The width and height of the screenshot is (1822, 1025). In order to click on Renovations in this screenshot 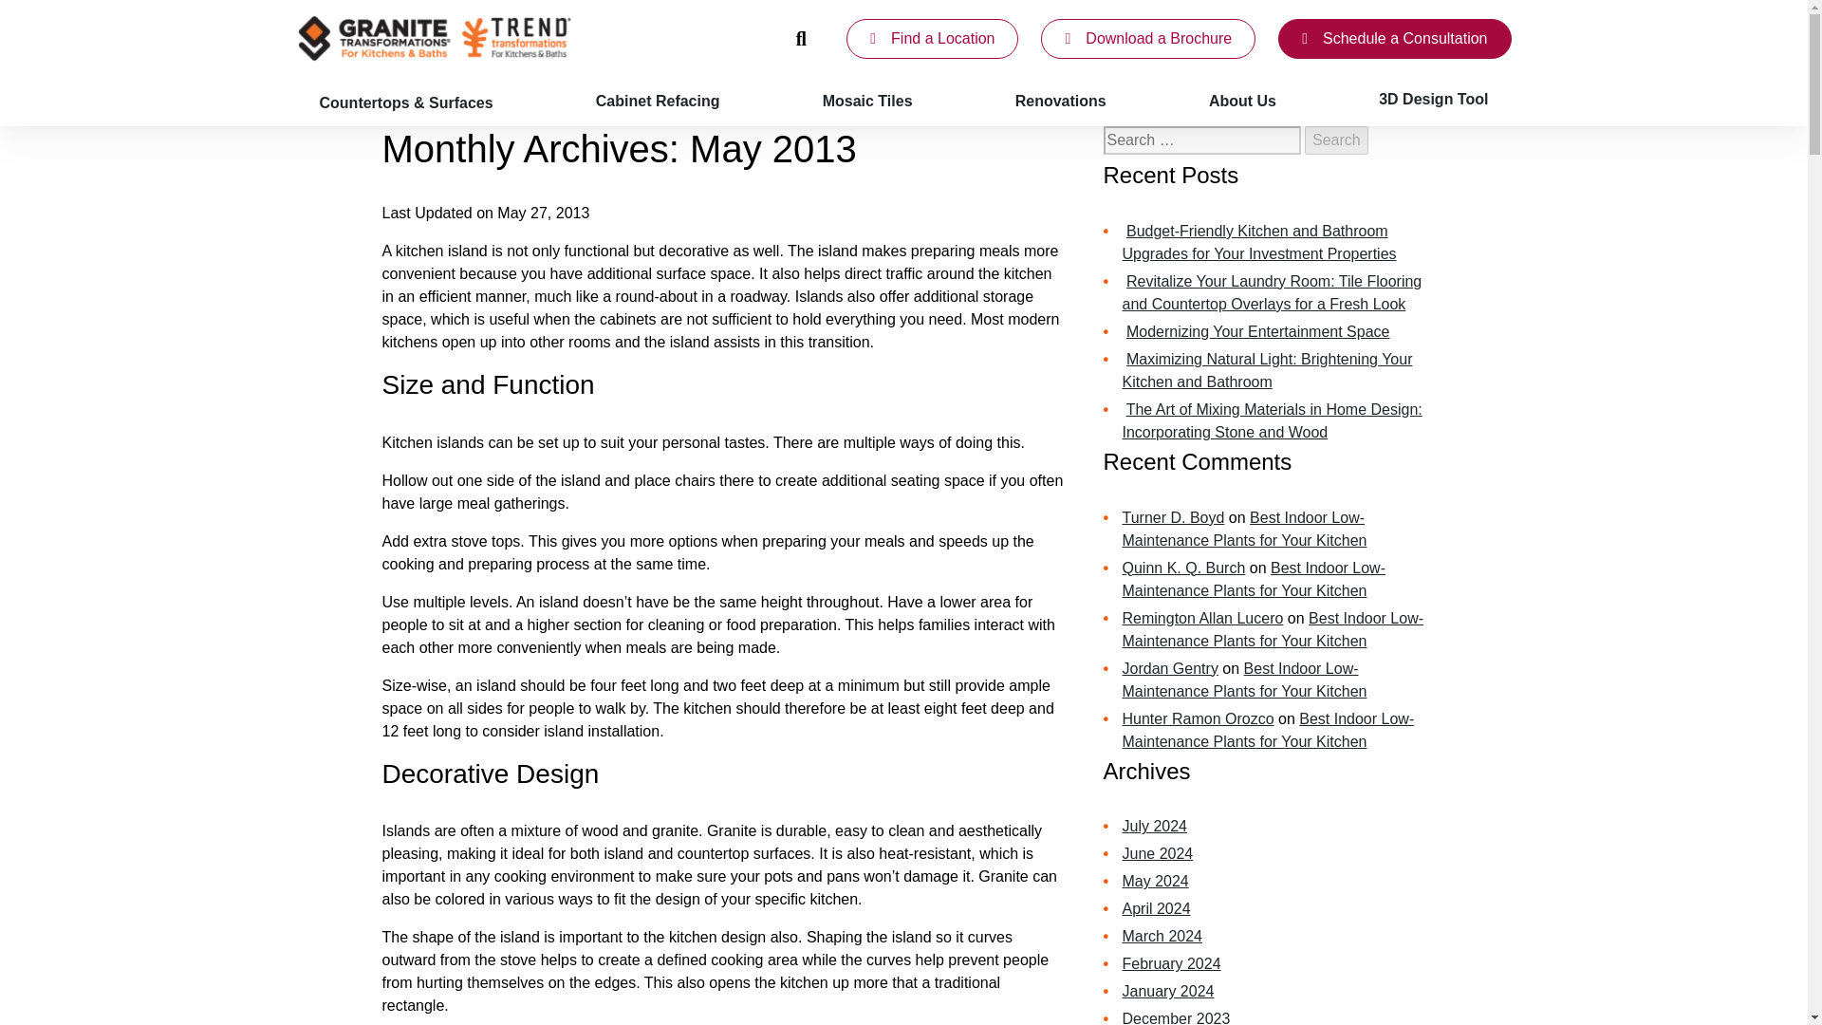, I will do `click(1061, 101)`.